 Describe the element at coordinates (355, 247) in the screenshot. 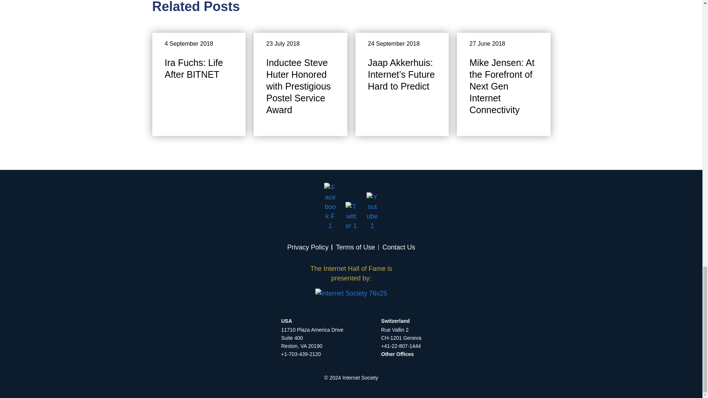

I see `Terms of Use` at that location.